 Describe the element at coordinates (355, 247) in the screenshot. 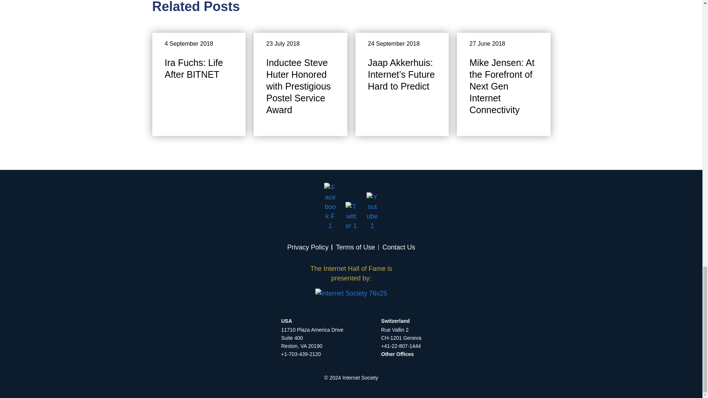

I see `Terms of Use` at that location.